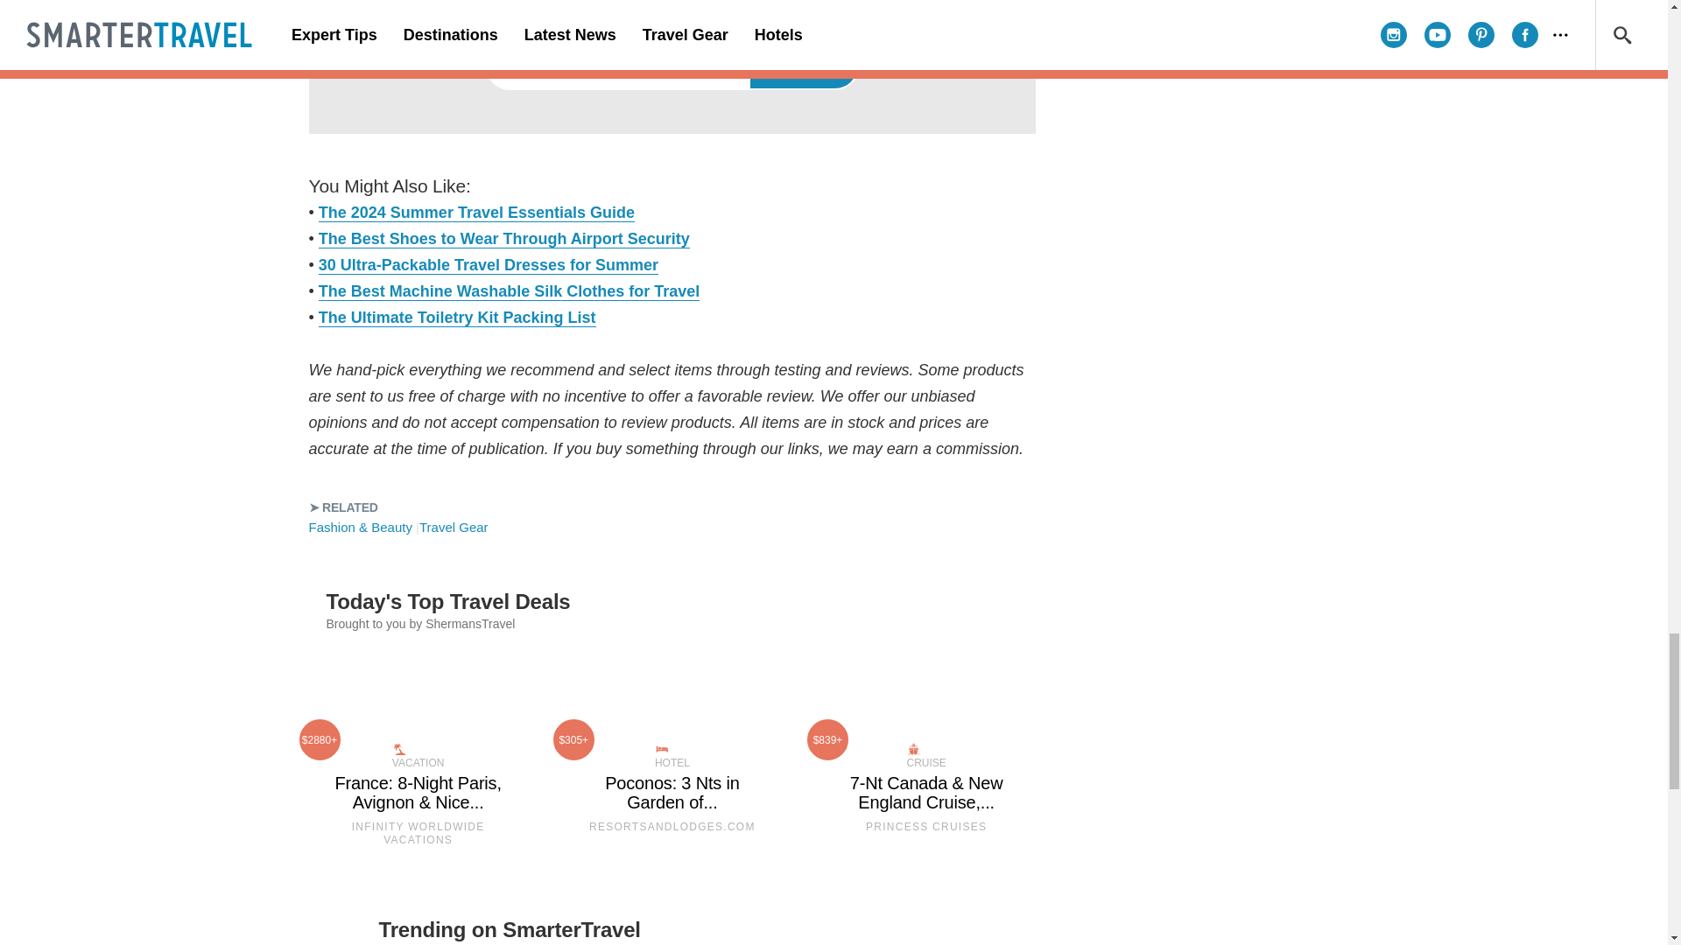  I want to click on 30 Ultra-Packable Travel Dresses for Summer, so click(489, 264).